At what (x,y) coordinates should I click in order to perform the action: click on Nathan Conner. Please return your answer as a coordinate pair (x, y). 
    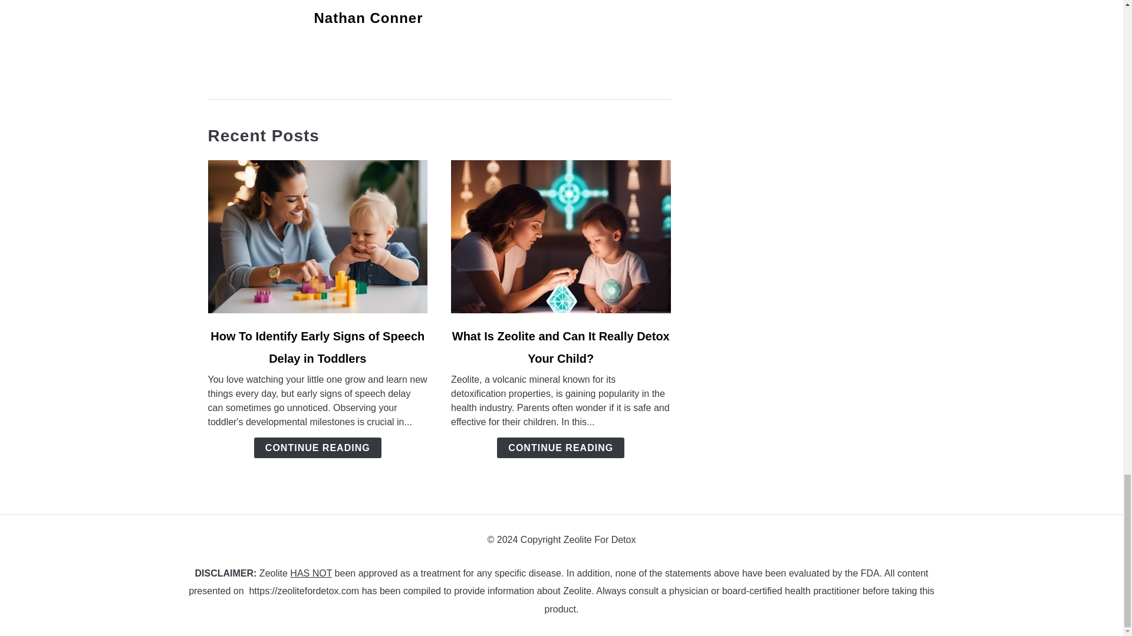
    Looking at the image, I should click on (368, 18).